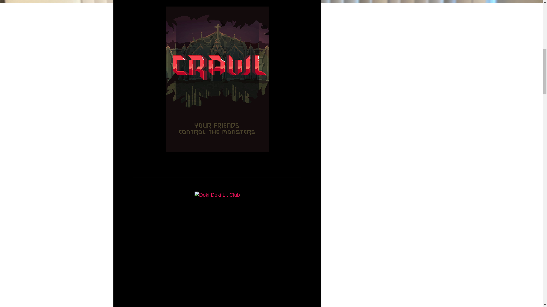 Image resolution: width=547 pixels, height=307 pixels. I want to click on Embed, so click(201, 139).